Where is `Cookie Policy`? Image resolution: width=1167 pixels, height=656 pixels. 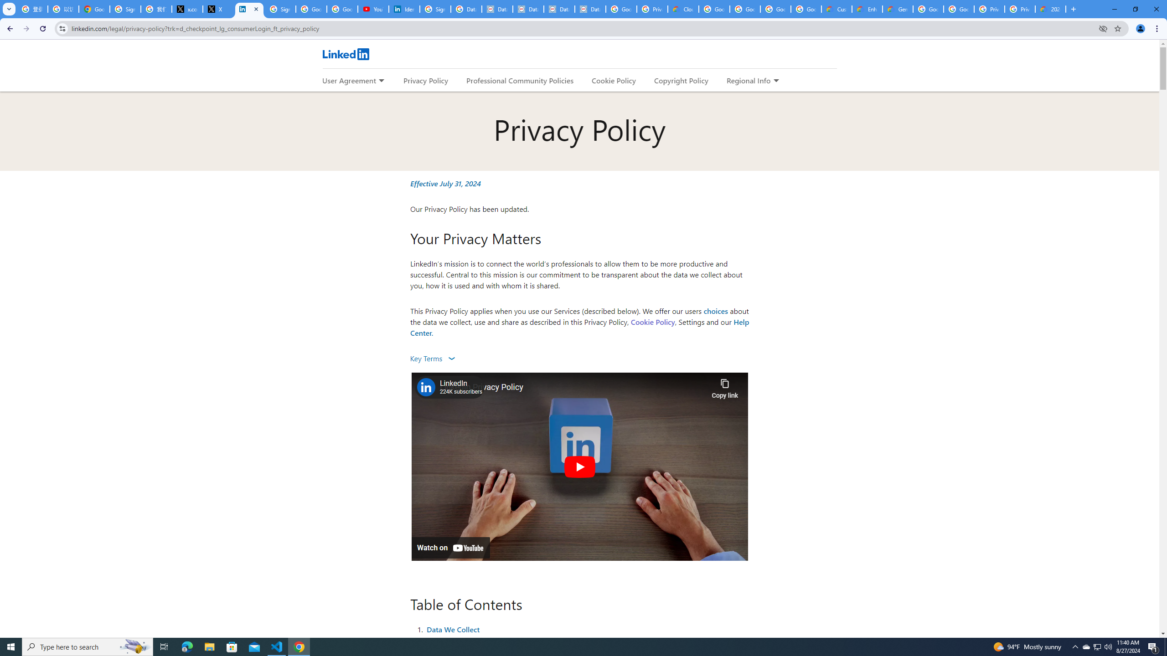 Cookie Policy is located at coordinates (653, 322).